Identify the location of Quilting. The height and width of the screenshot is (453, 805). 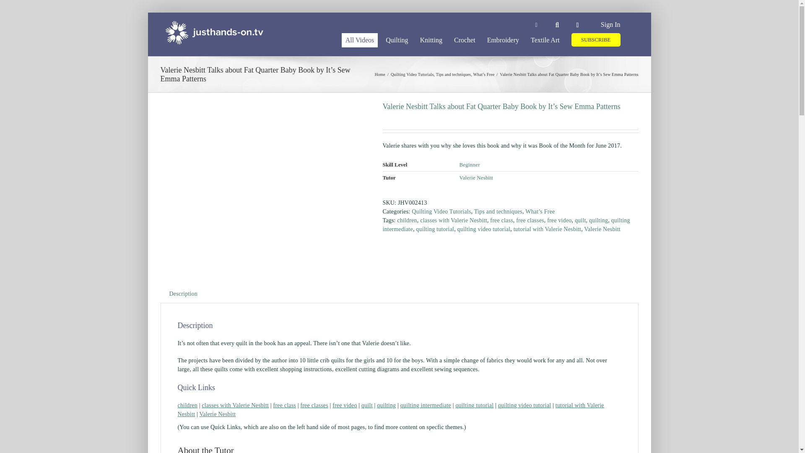
(397, 39).